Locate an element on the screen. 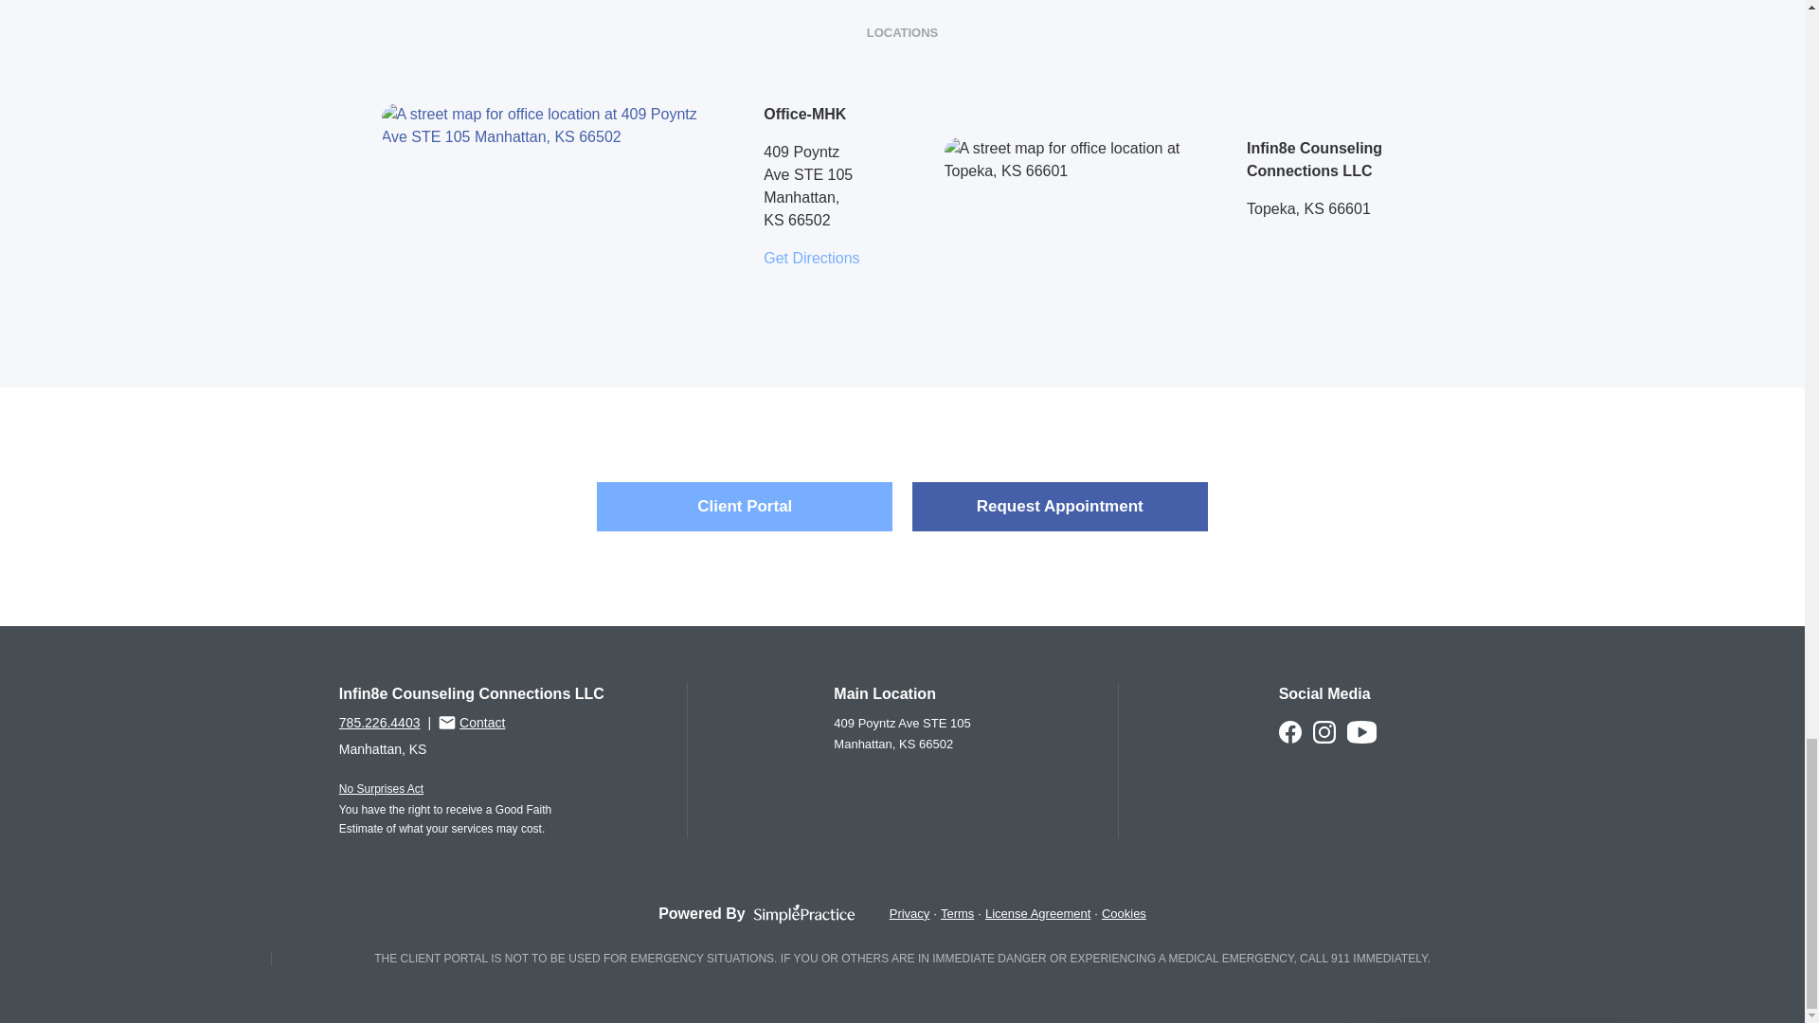 Image resolution: width=1819 pixels, height=1023 pixels. Terms is located at coordinates (957, 913).